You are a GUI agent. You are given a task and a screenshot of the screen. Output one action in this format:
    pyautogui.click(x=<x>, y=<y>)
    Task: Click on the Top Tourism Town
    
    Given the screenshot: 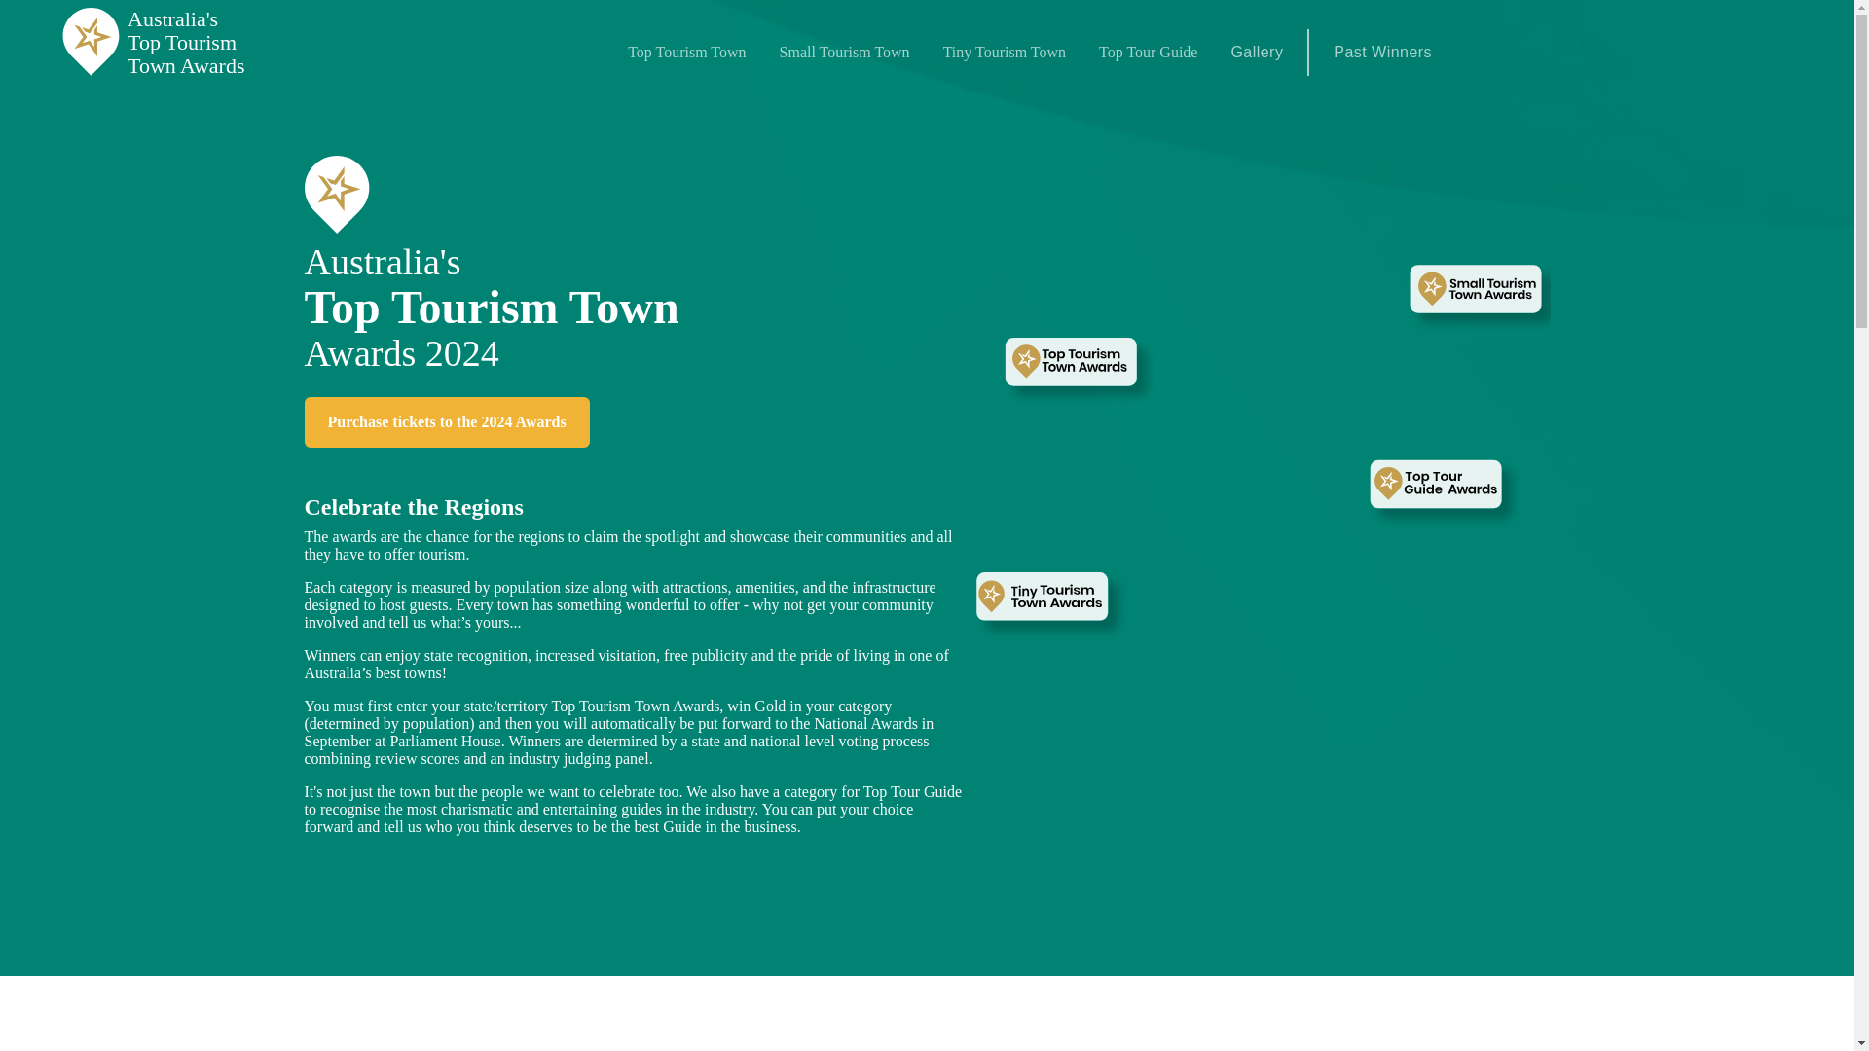 What is the action you would take?
    pyautogui.click(x=686, y=53)
    